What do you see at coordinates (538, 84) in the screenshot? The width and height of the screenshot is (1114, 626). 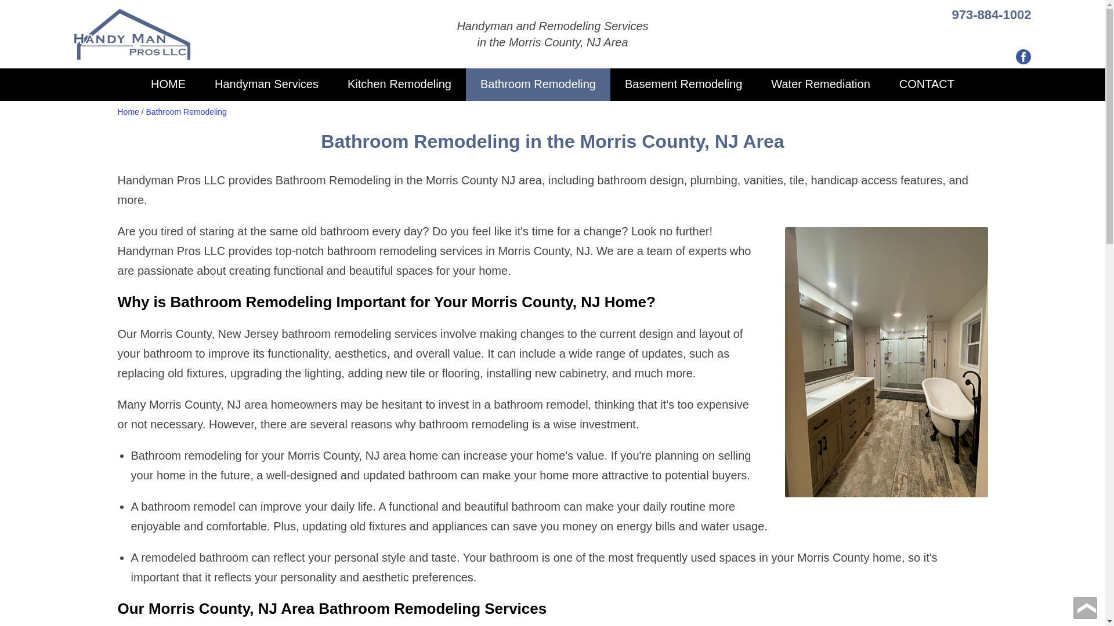 I see `Bathroom Remodeling` at bounding box center [538, 84].